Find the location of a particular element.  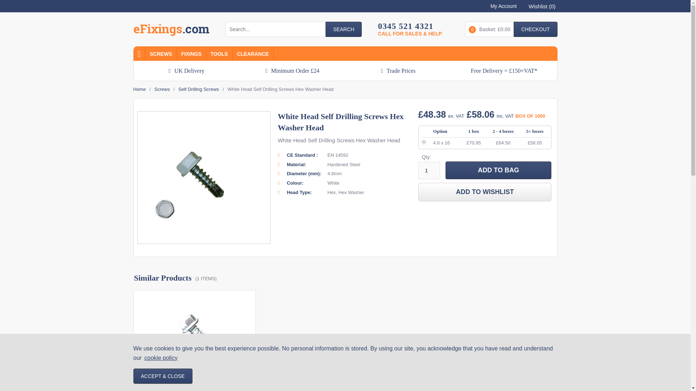

Self Drilling Screws Hex Washer Head Zinc  is located at coordinates (194, 342).